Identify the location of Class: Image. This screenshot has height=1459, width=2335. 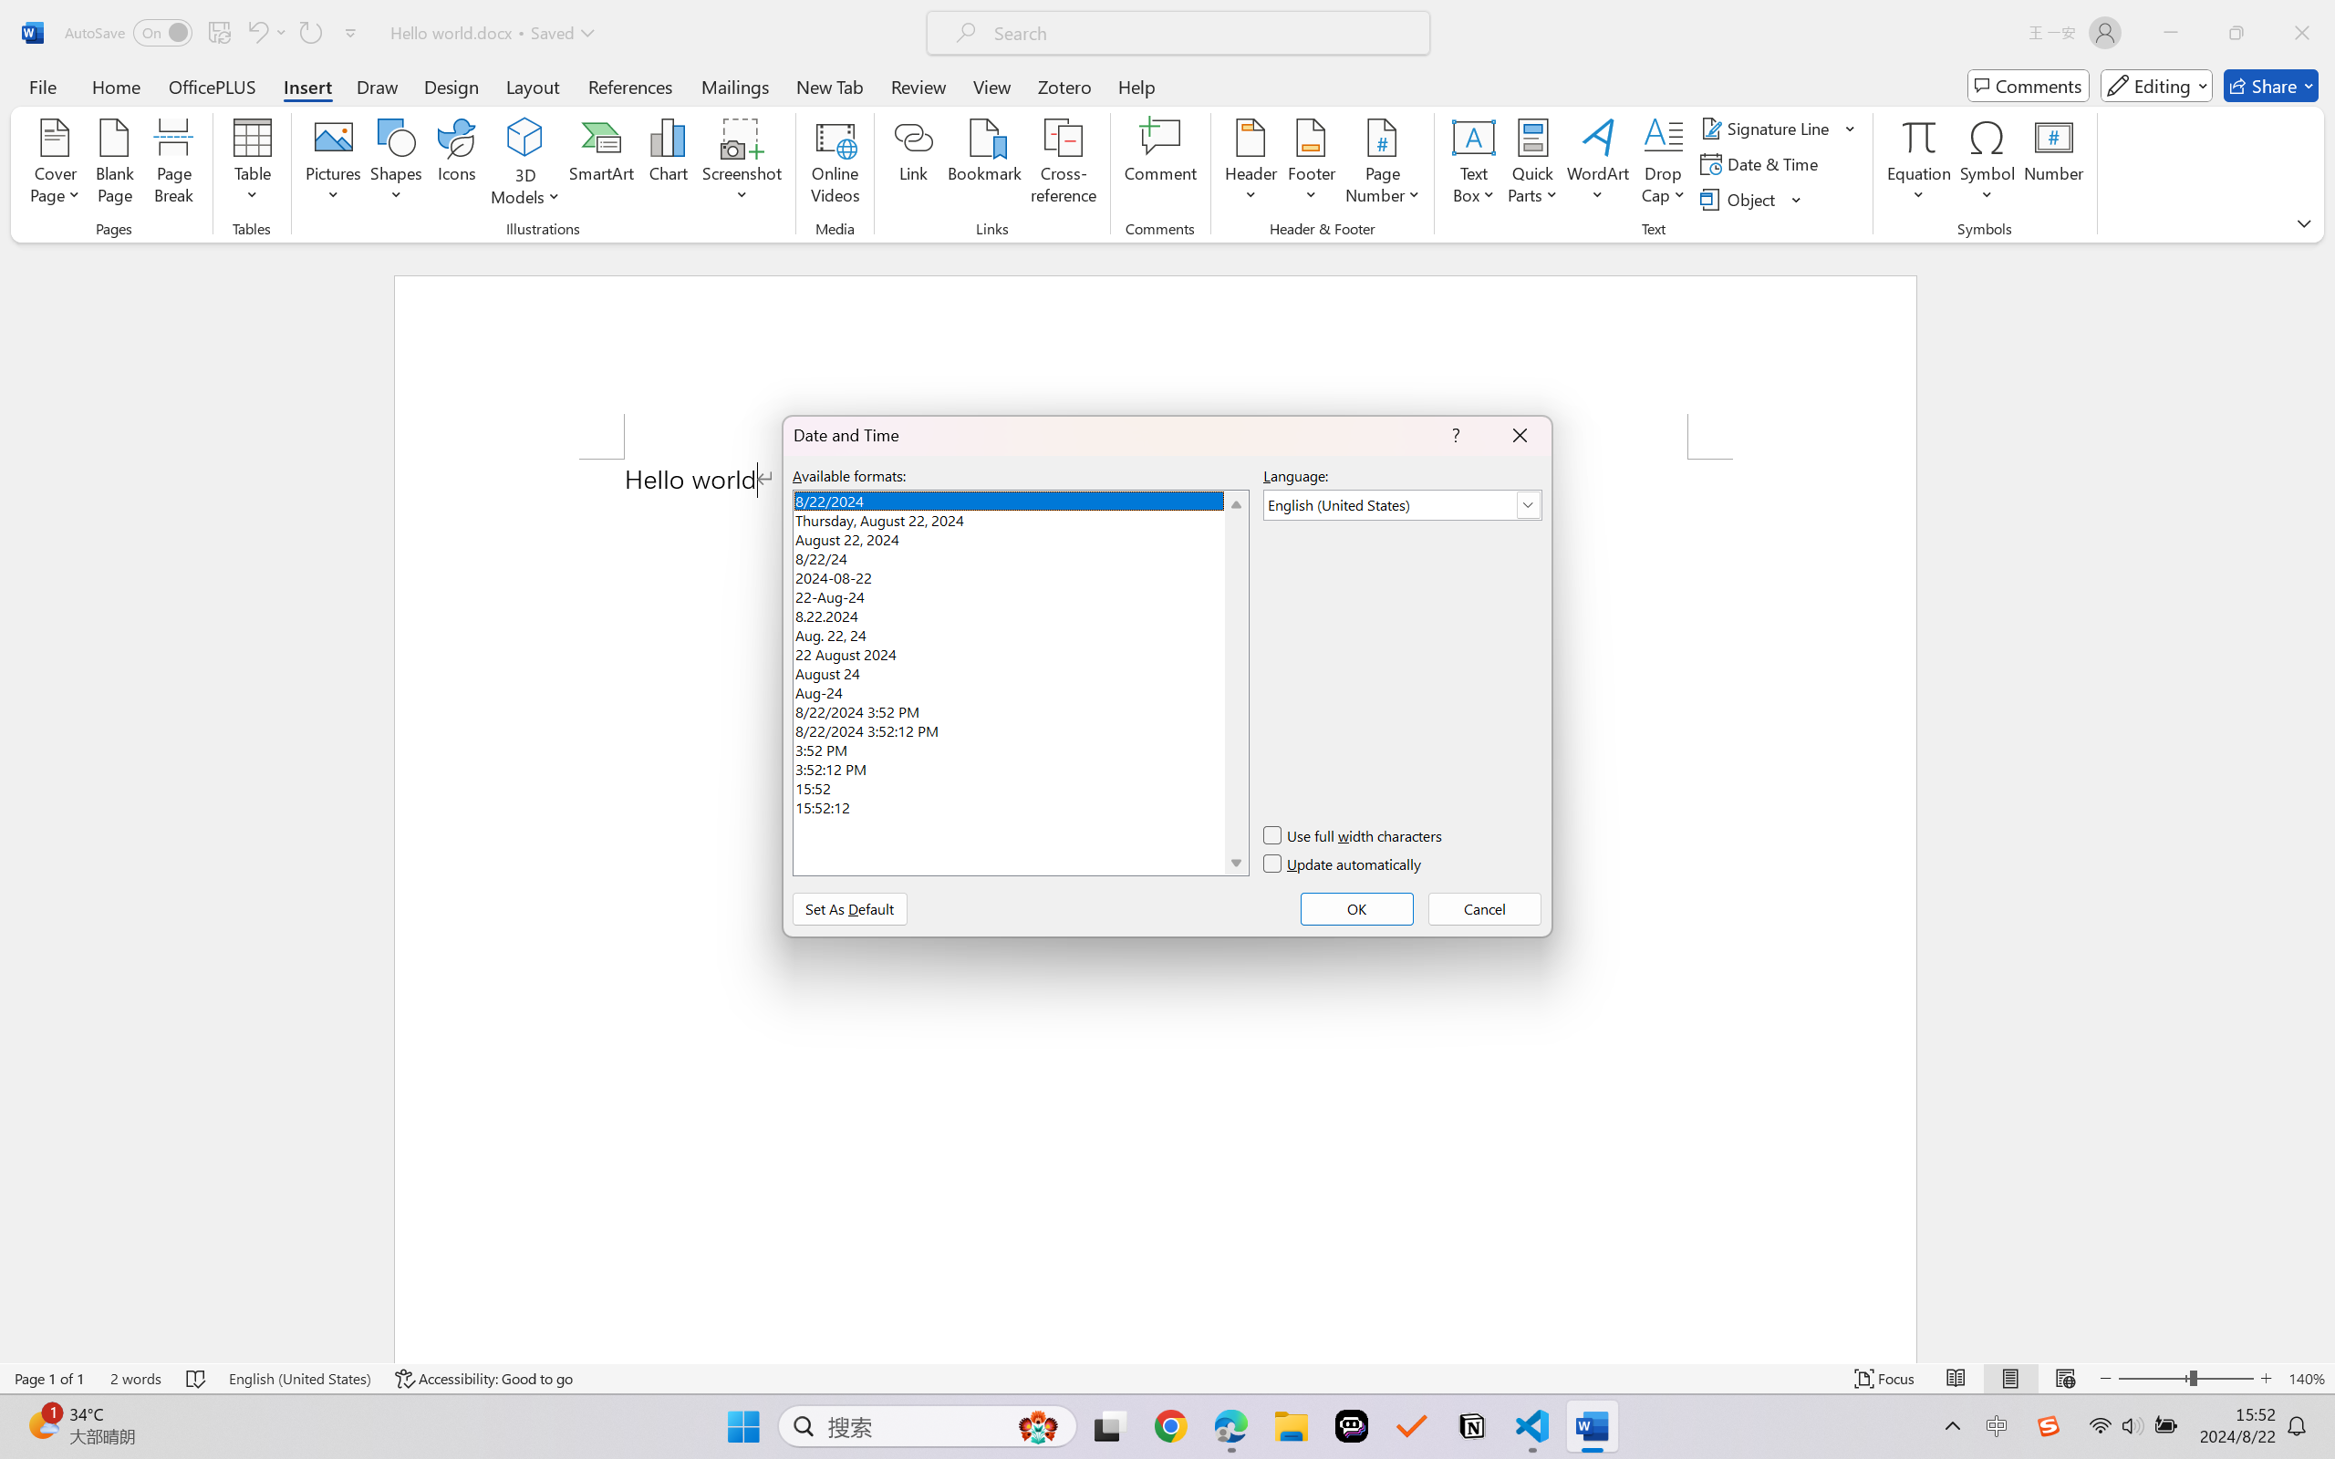
(2049, 1426).